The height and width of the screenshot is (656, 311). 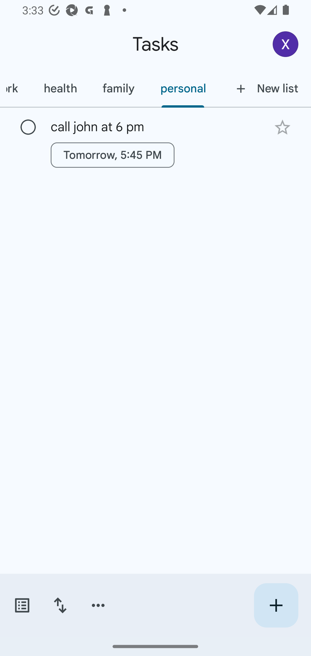 What do you see at coordinates (15, 88) in the screenshot?
I see `work` at bounding box center [15, 88].